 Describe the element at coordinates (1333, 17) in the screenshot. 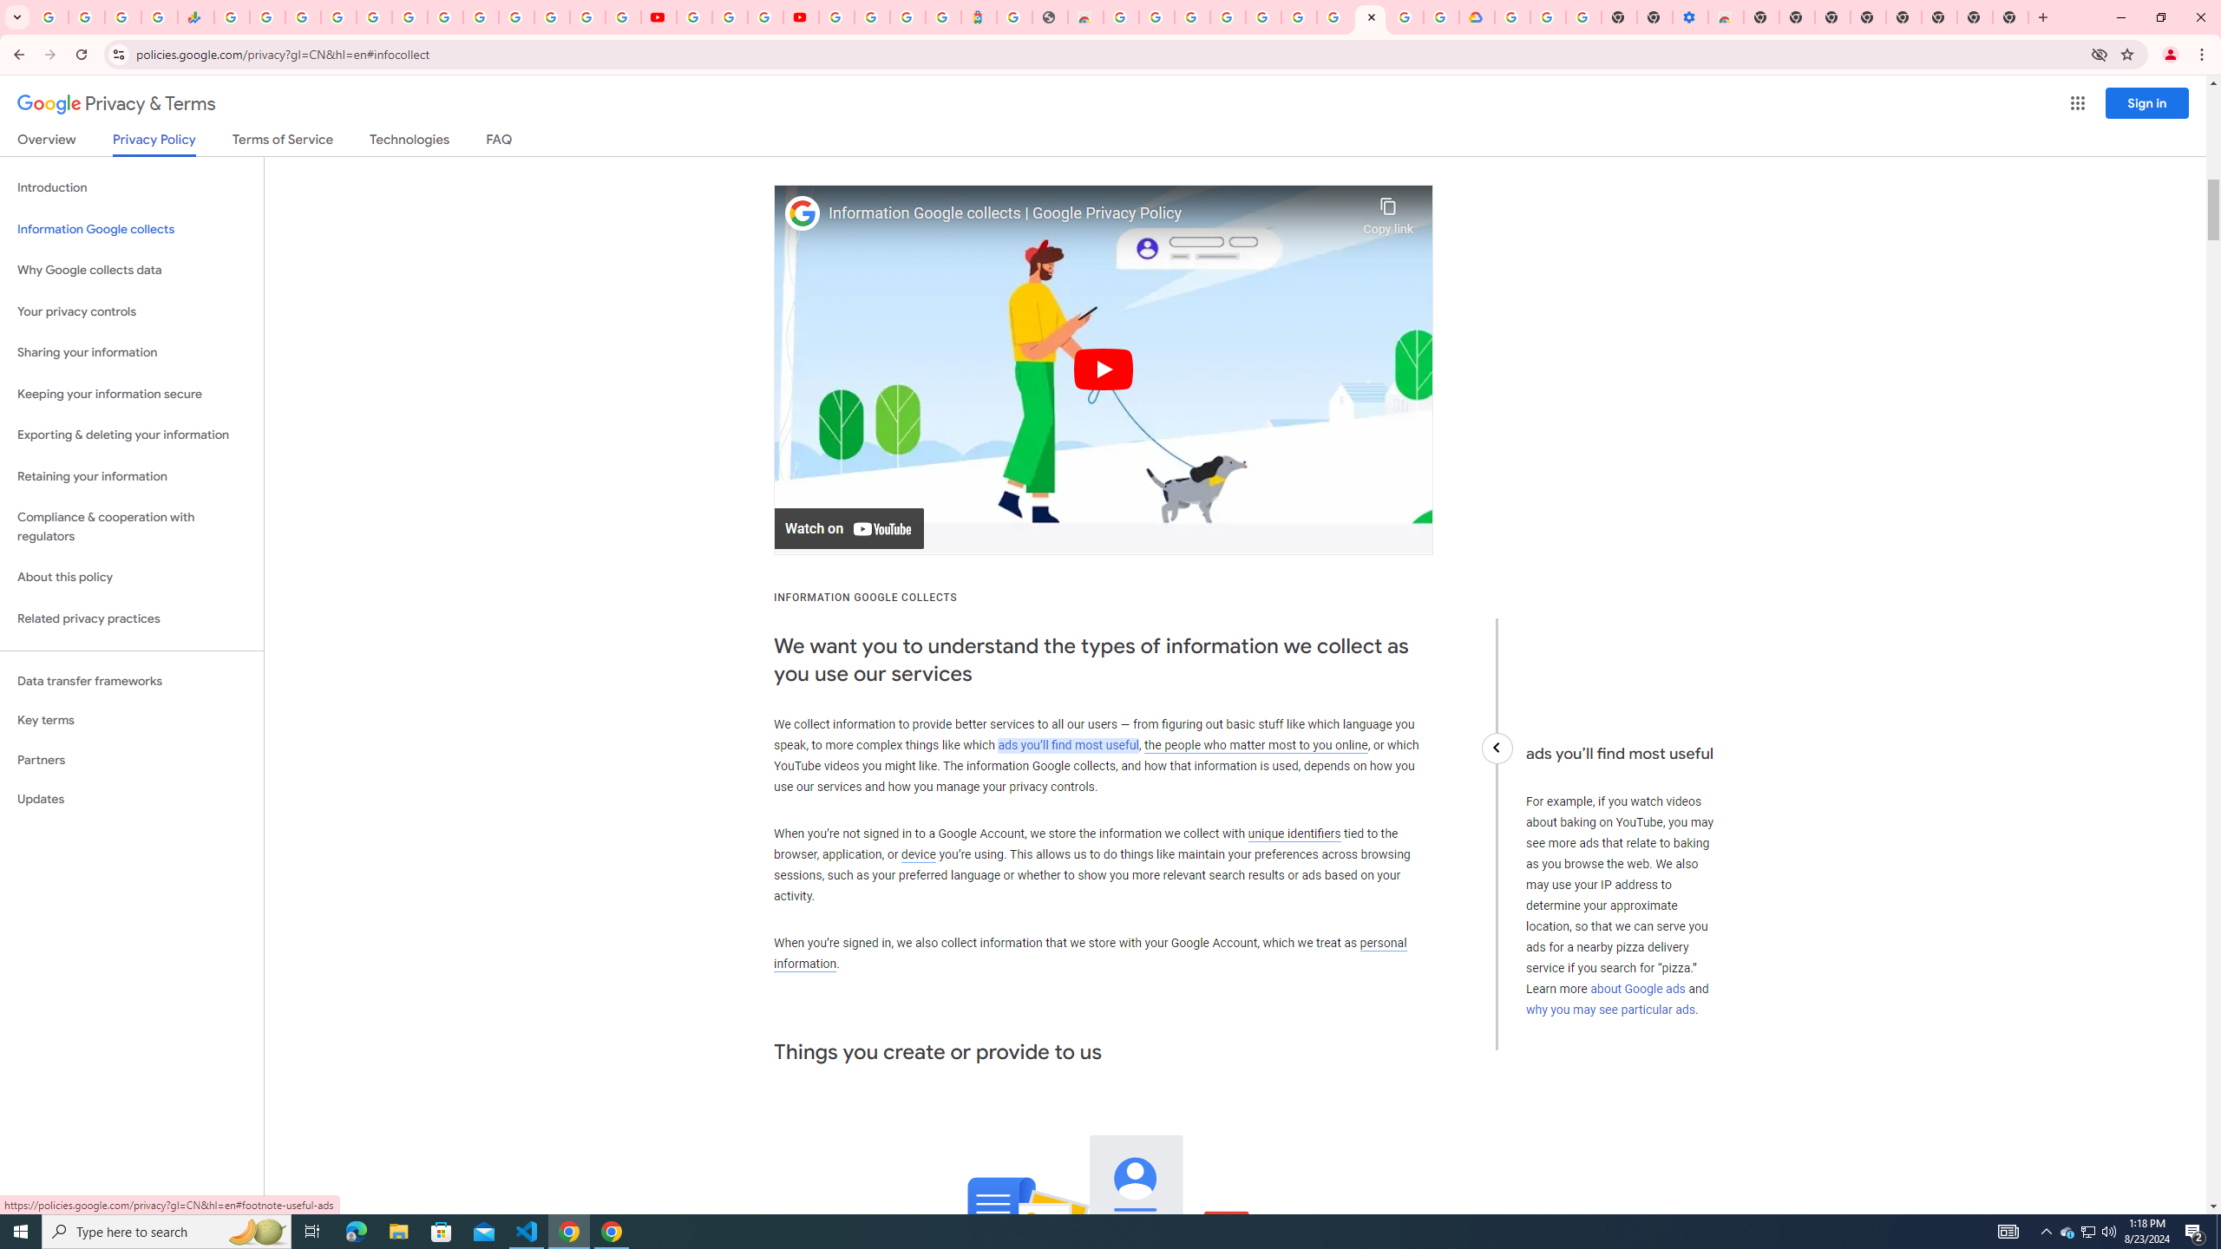

I see `Google Account Help` at that location.